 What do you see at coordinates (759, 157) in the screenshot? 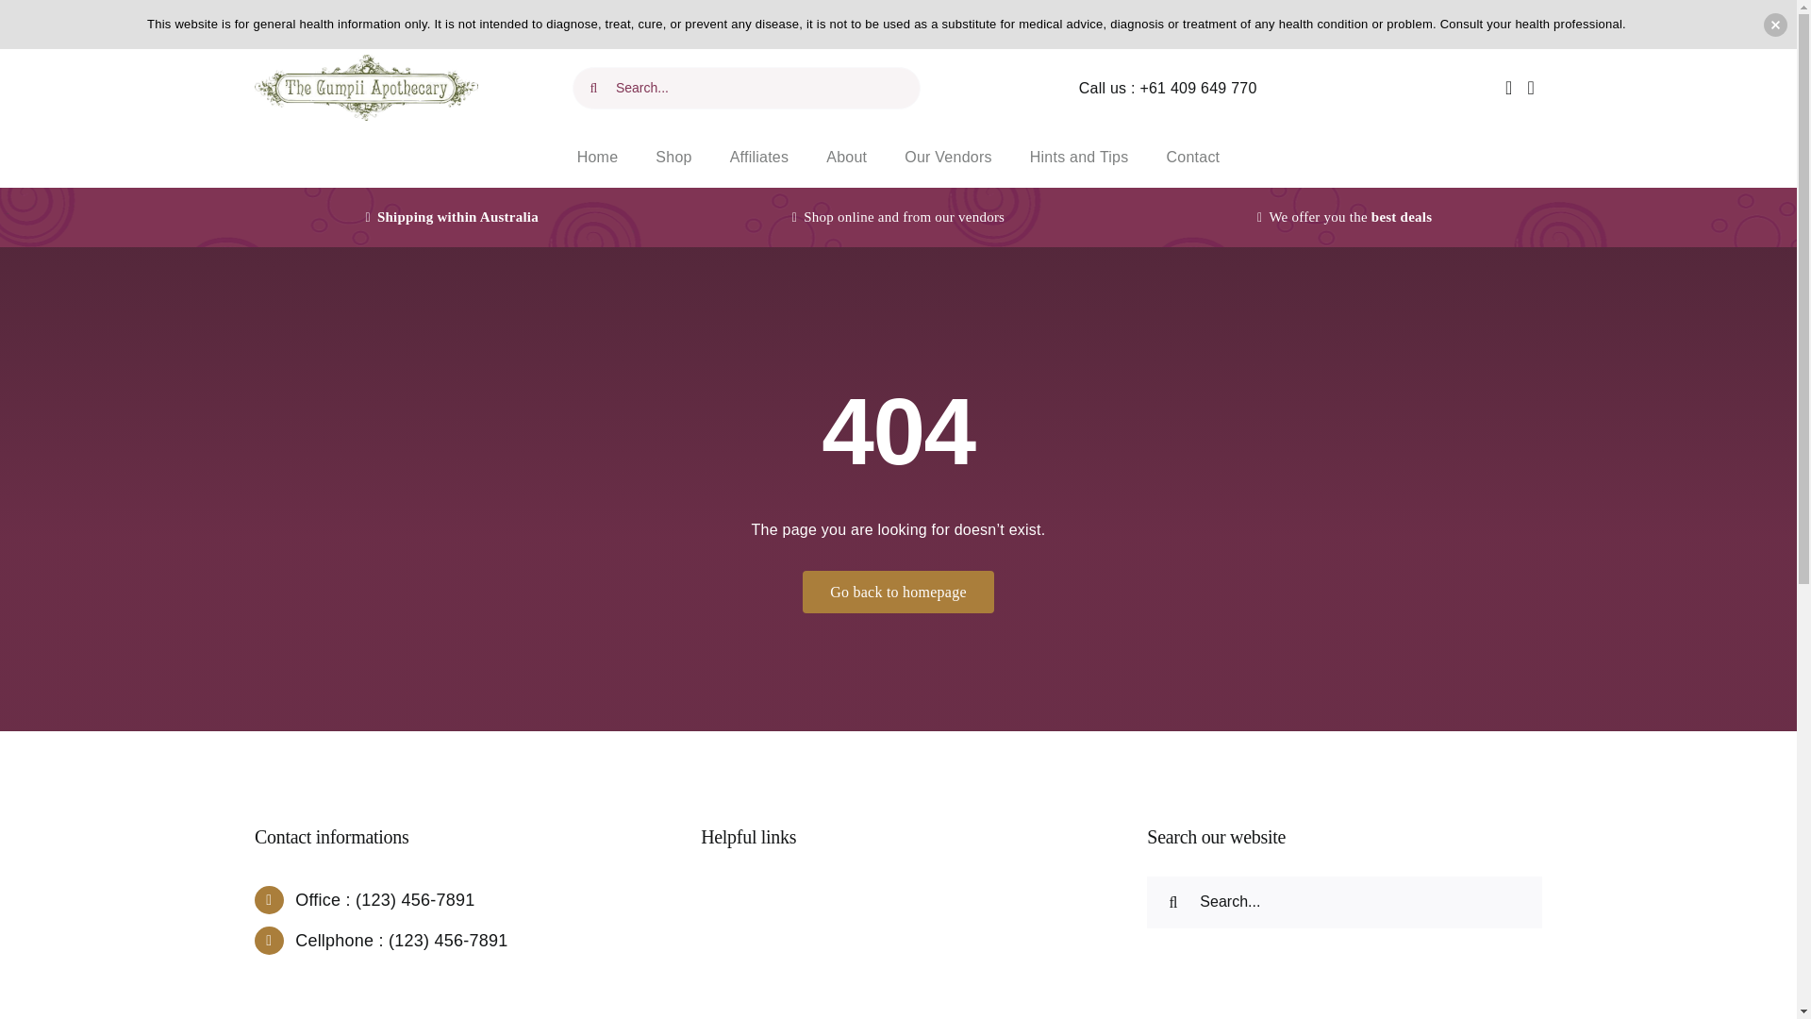
I see `Affiliates` at bounding box center [759, 157].